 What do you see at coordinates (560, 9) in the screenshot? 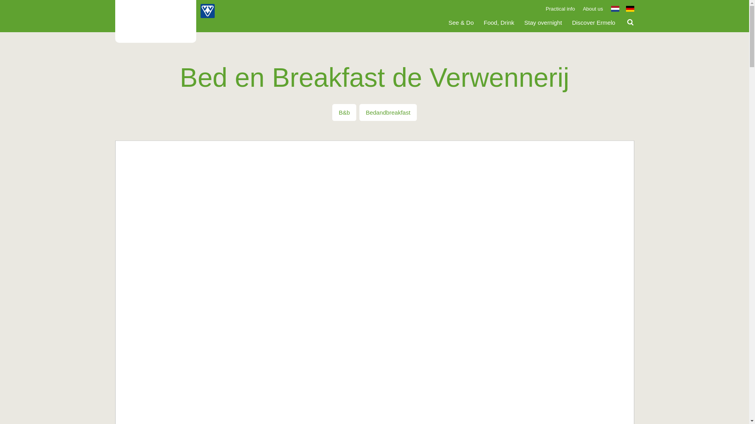
I see `Practical info` at bounding box center [560, 9].